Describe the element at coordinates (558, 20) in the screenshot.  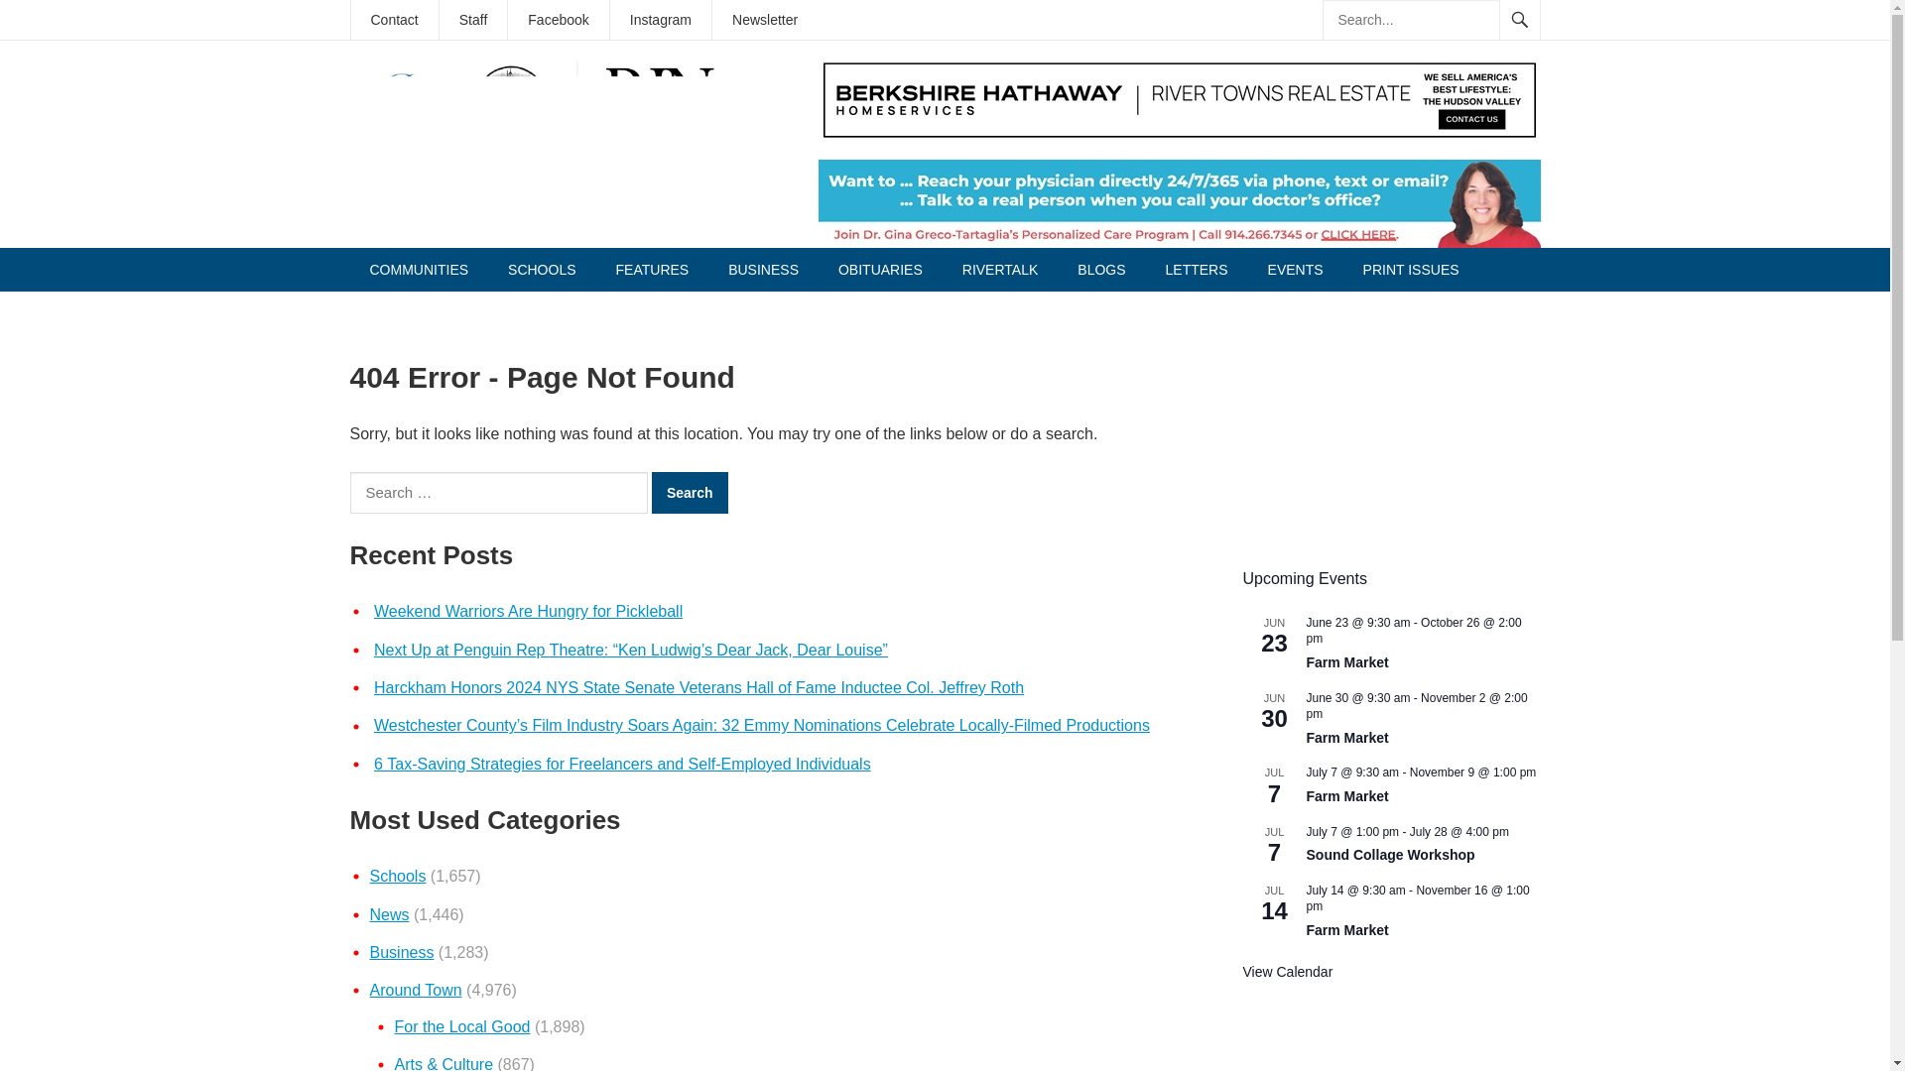
I see `Facebook` at that location.